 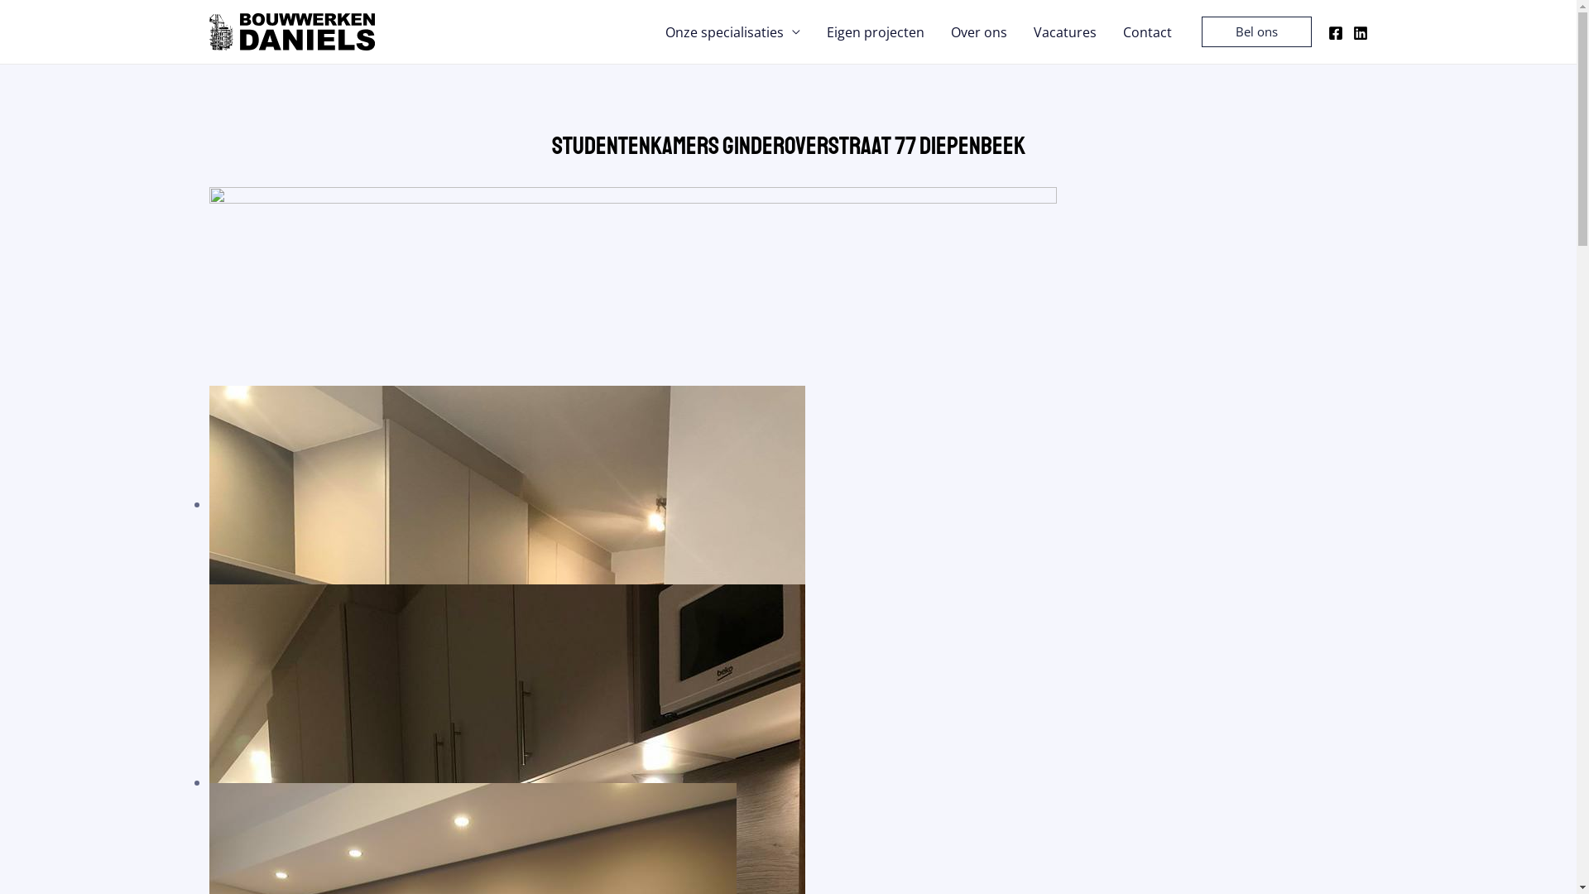 I want to click on Vacatures, so click(x=1064, y=32).